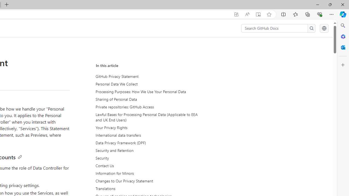  I want to click on Changes to Our Privacy Statement, so click(147, 181).